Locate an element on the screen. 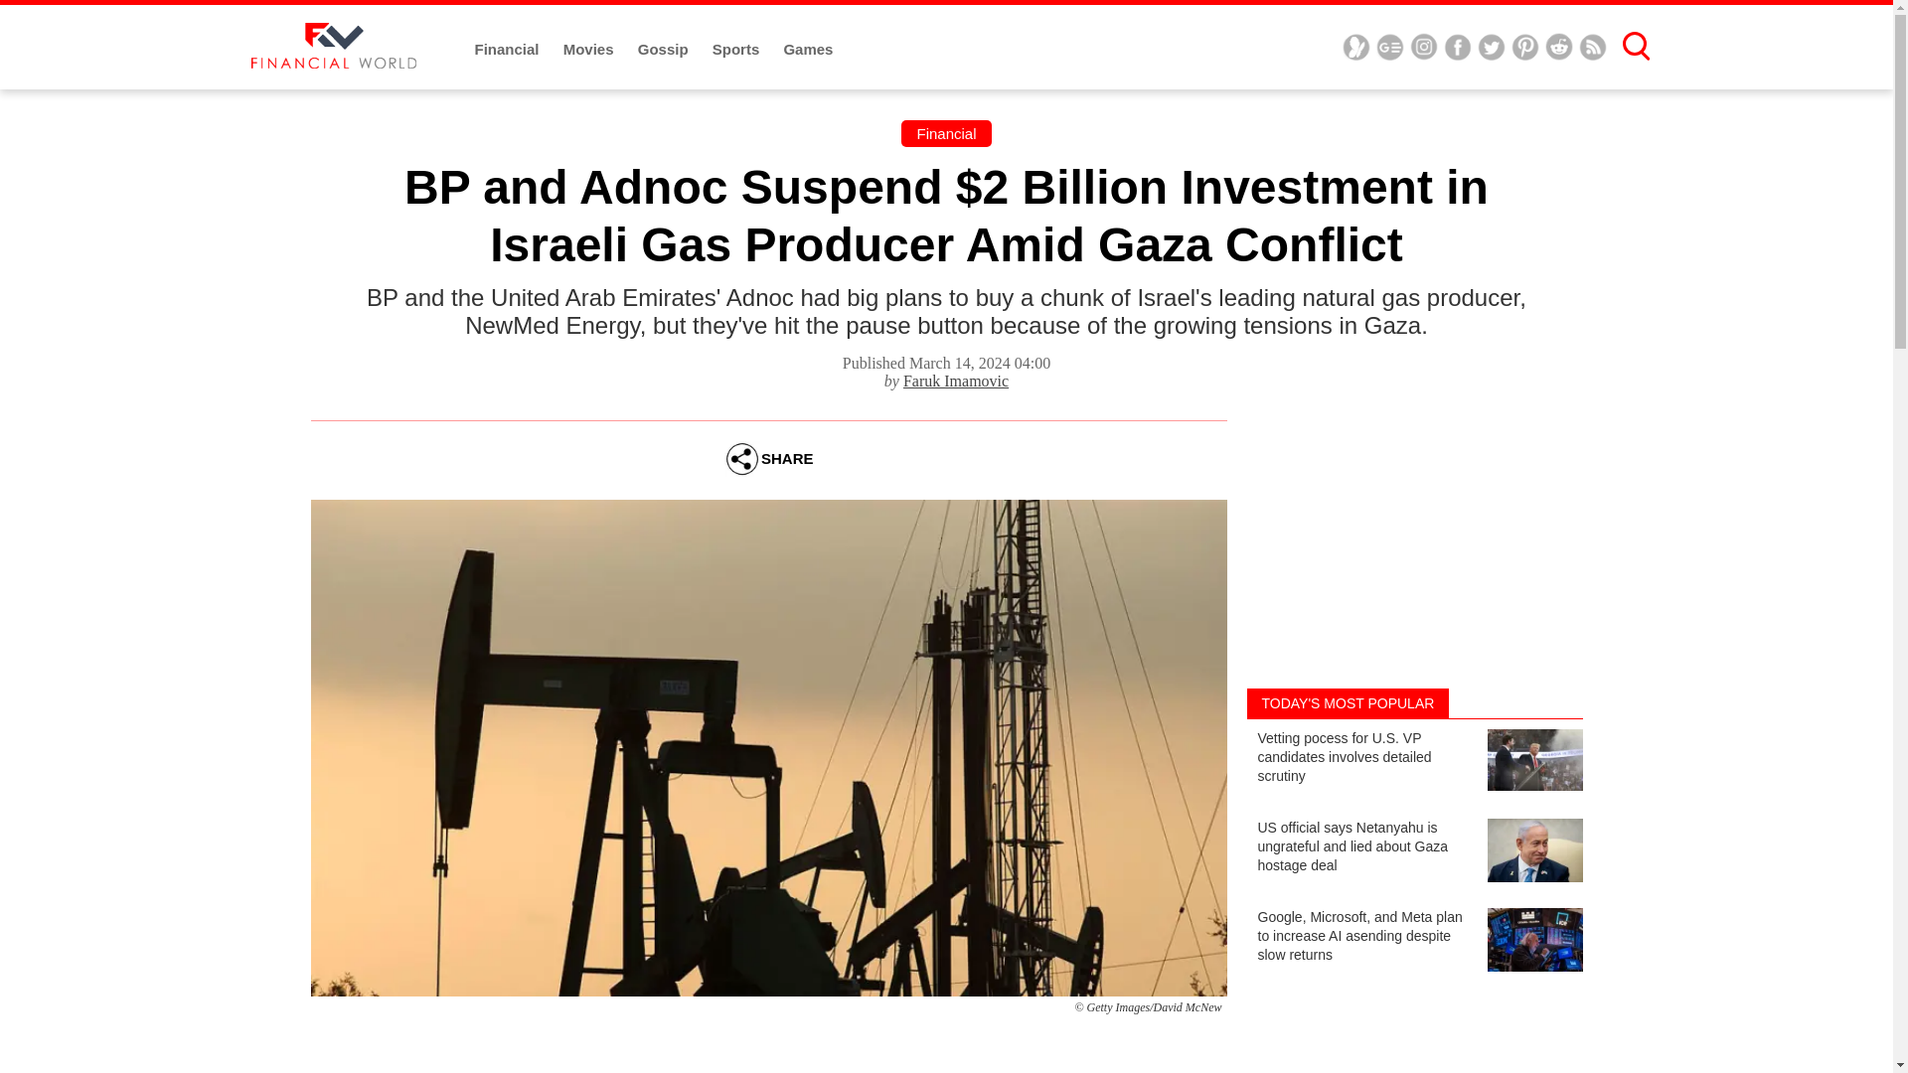 This screenshot has width=1908, height=1073. Sports is located at coordinates (737, 50).